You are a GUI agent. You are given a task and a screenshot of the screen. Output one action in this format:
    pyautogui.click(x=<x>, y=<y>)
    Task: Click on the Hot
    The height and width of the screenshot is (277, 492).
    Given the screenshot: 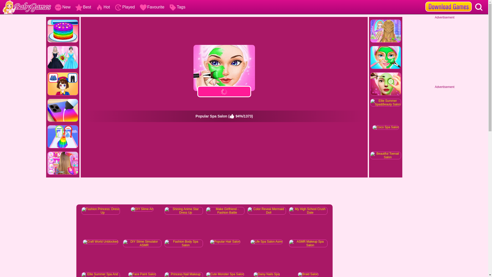 What is the action you would take?
    pyautogui.click(x=102, y=7)
    